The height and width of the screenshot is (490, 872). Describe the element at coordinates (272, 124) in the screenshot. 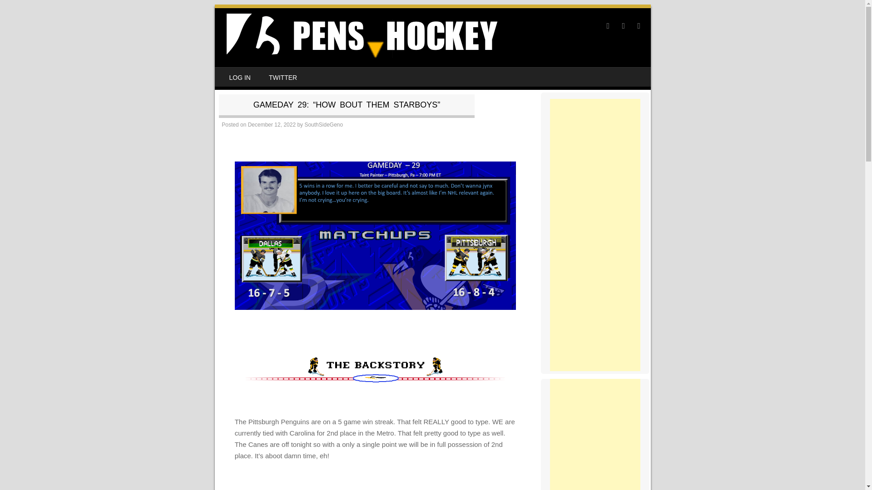

I see `December 12, 2022` at that location.